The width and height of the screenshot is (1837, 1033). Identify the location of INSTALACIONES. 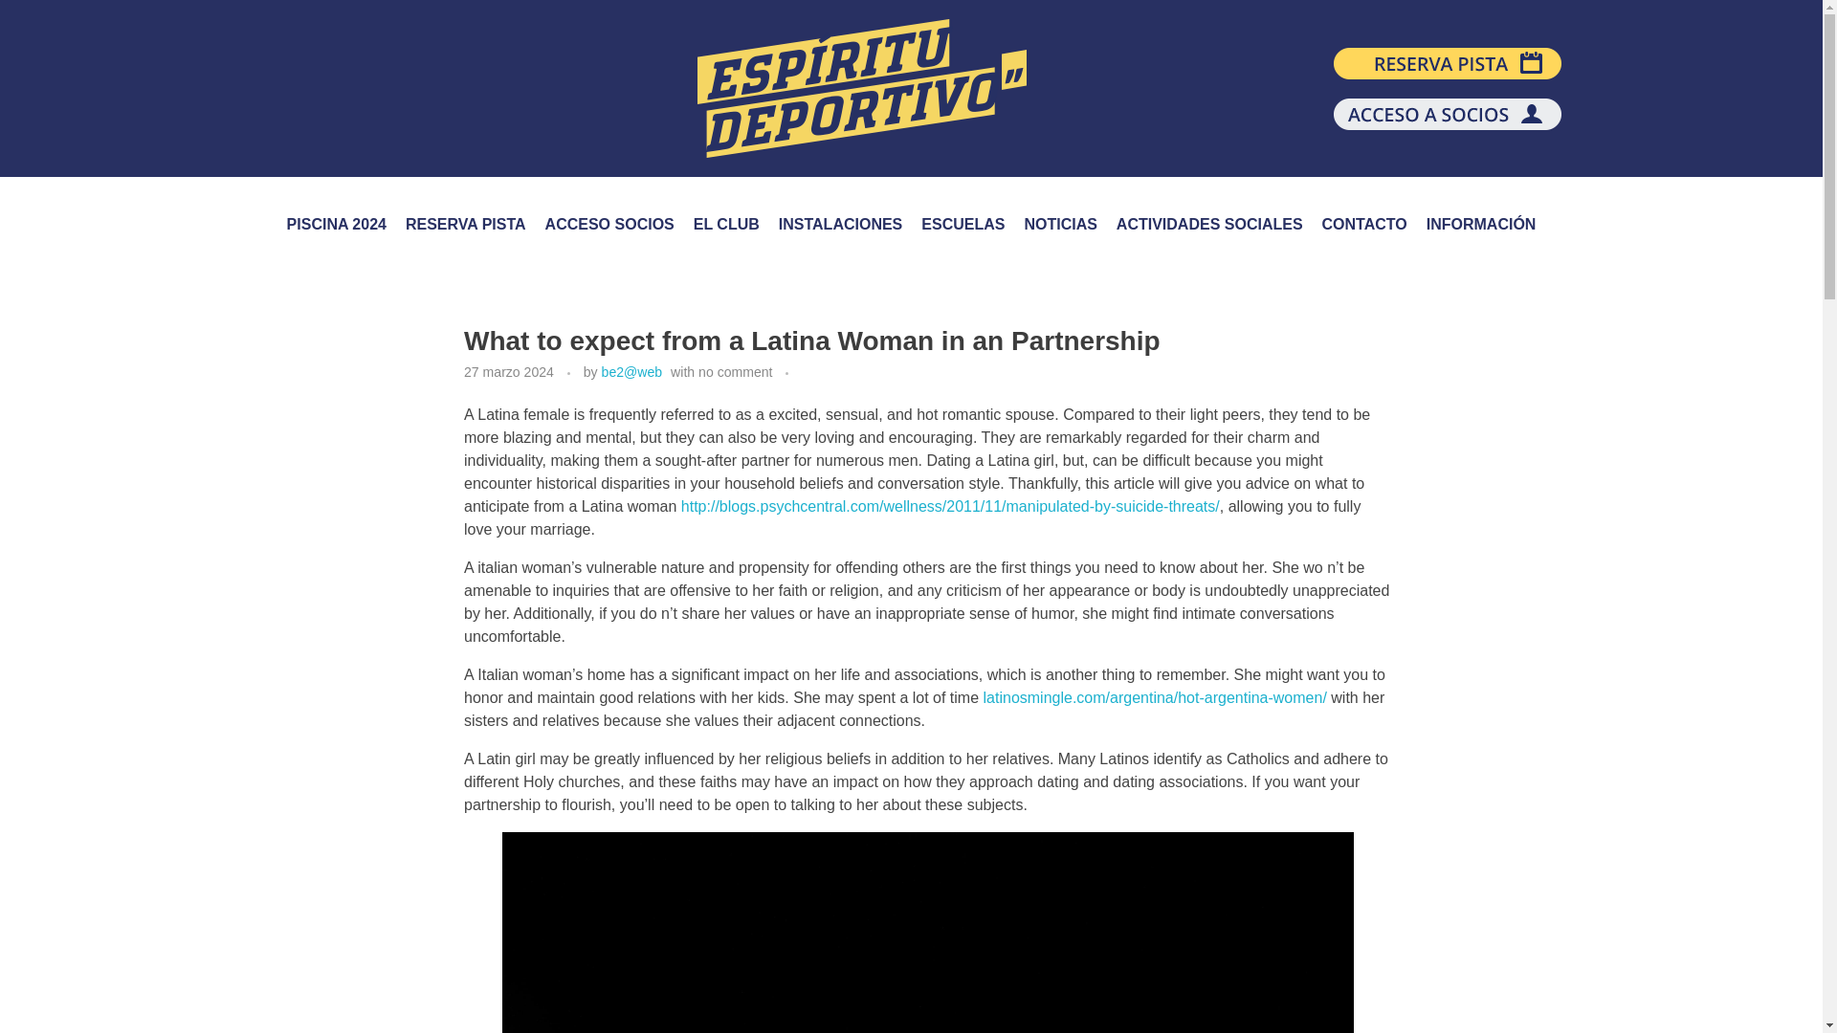
(840, 224).